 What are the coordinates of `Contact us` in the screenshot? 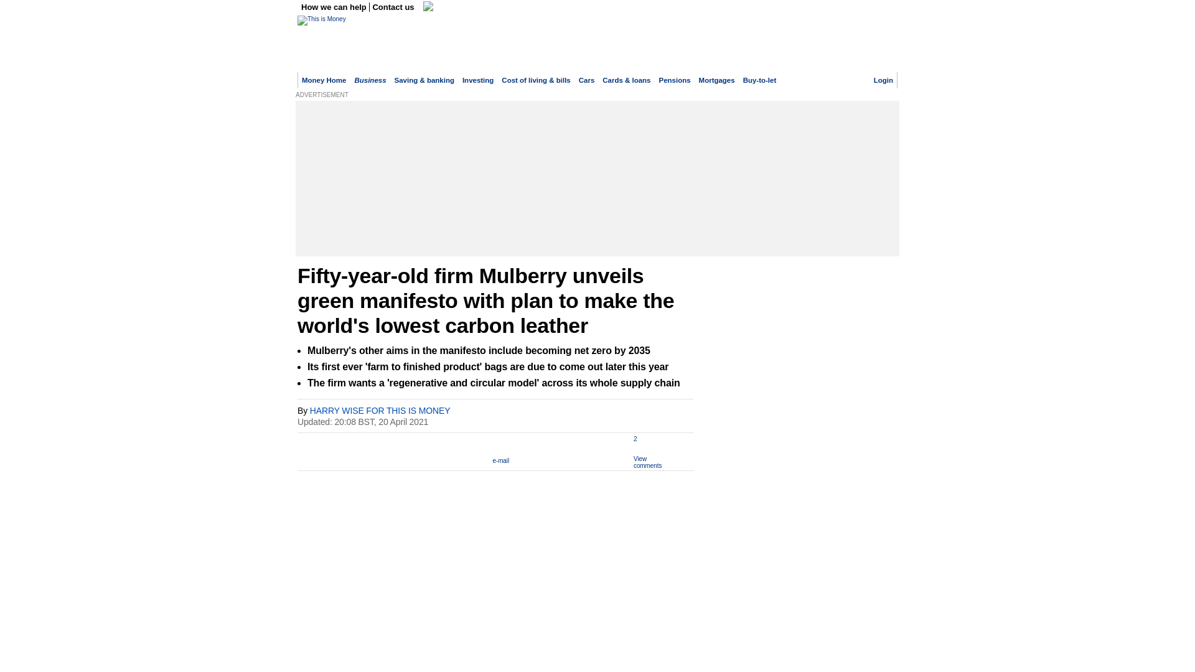 It's located at (393, 7).